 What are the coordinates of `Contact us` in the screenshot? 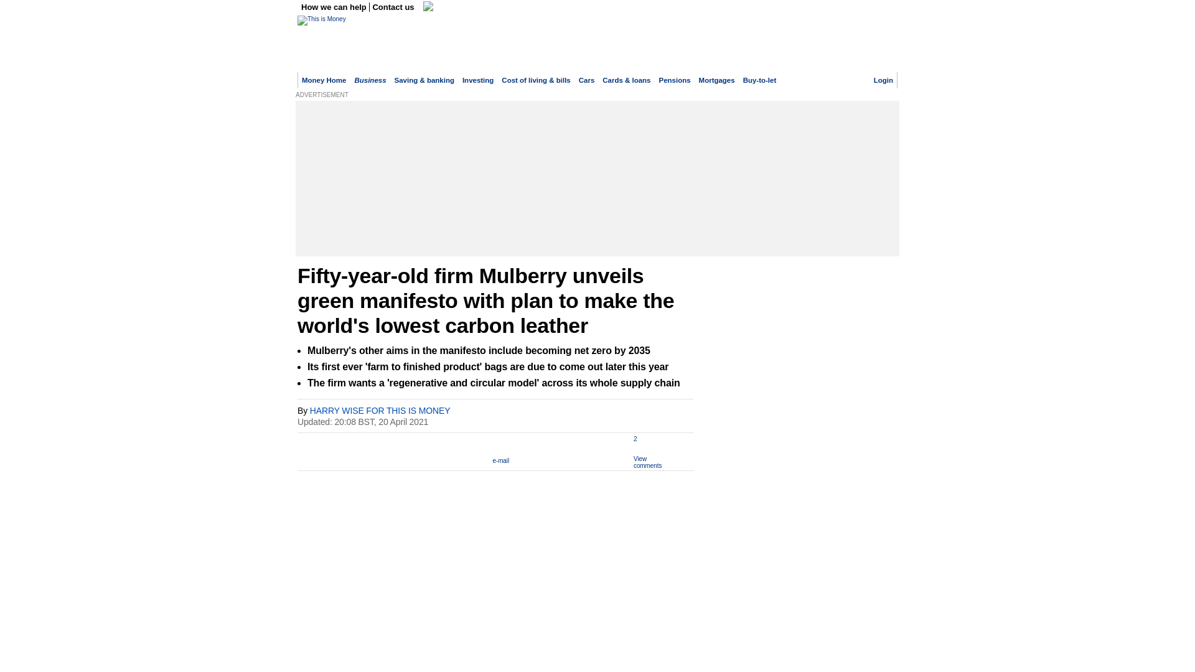 It's located at (393, 7).